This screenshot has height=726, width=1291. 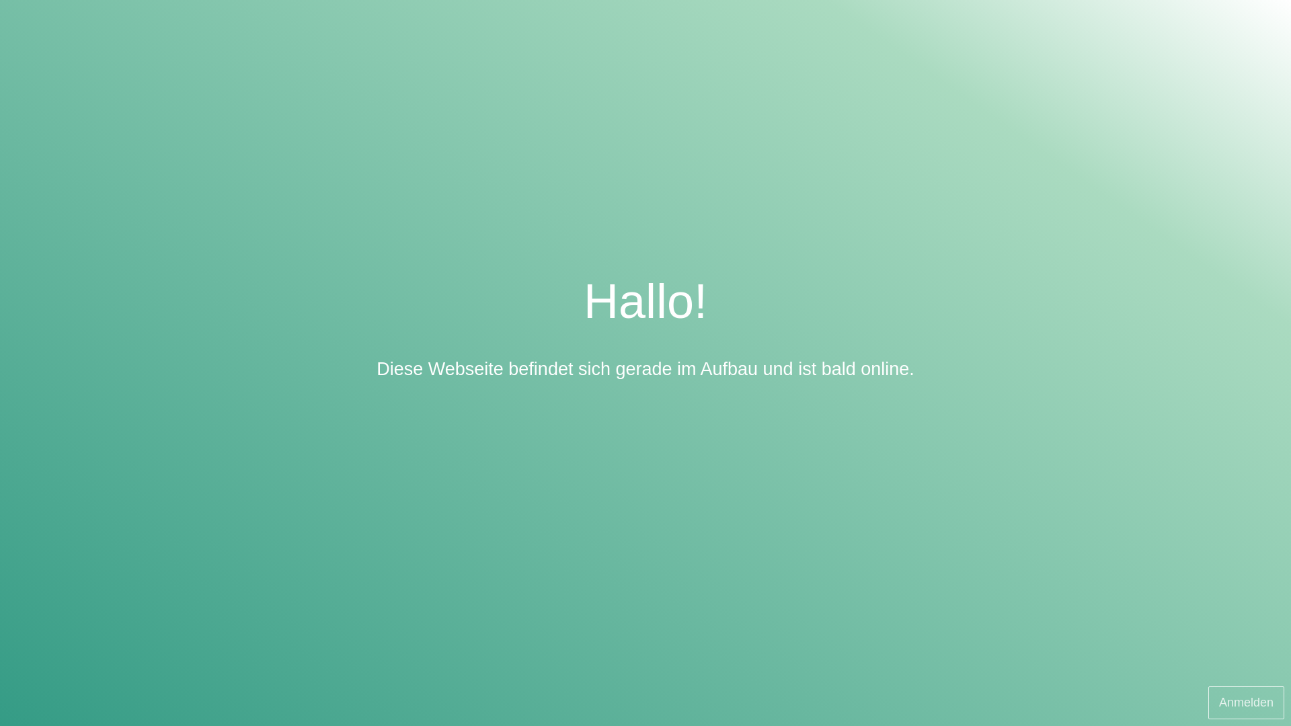 I want to click on Anmelden, so click(x=1247, y=703).